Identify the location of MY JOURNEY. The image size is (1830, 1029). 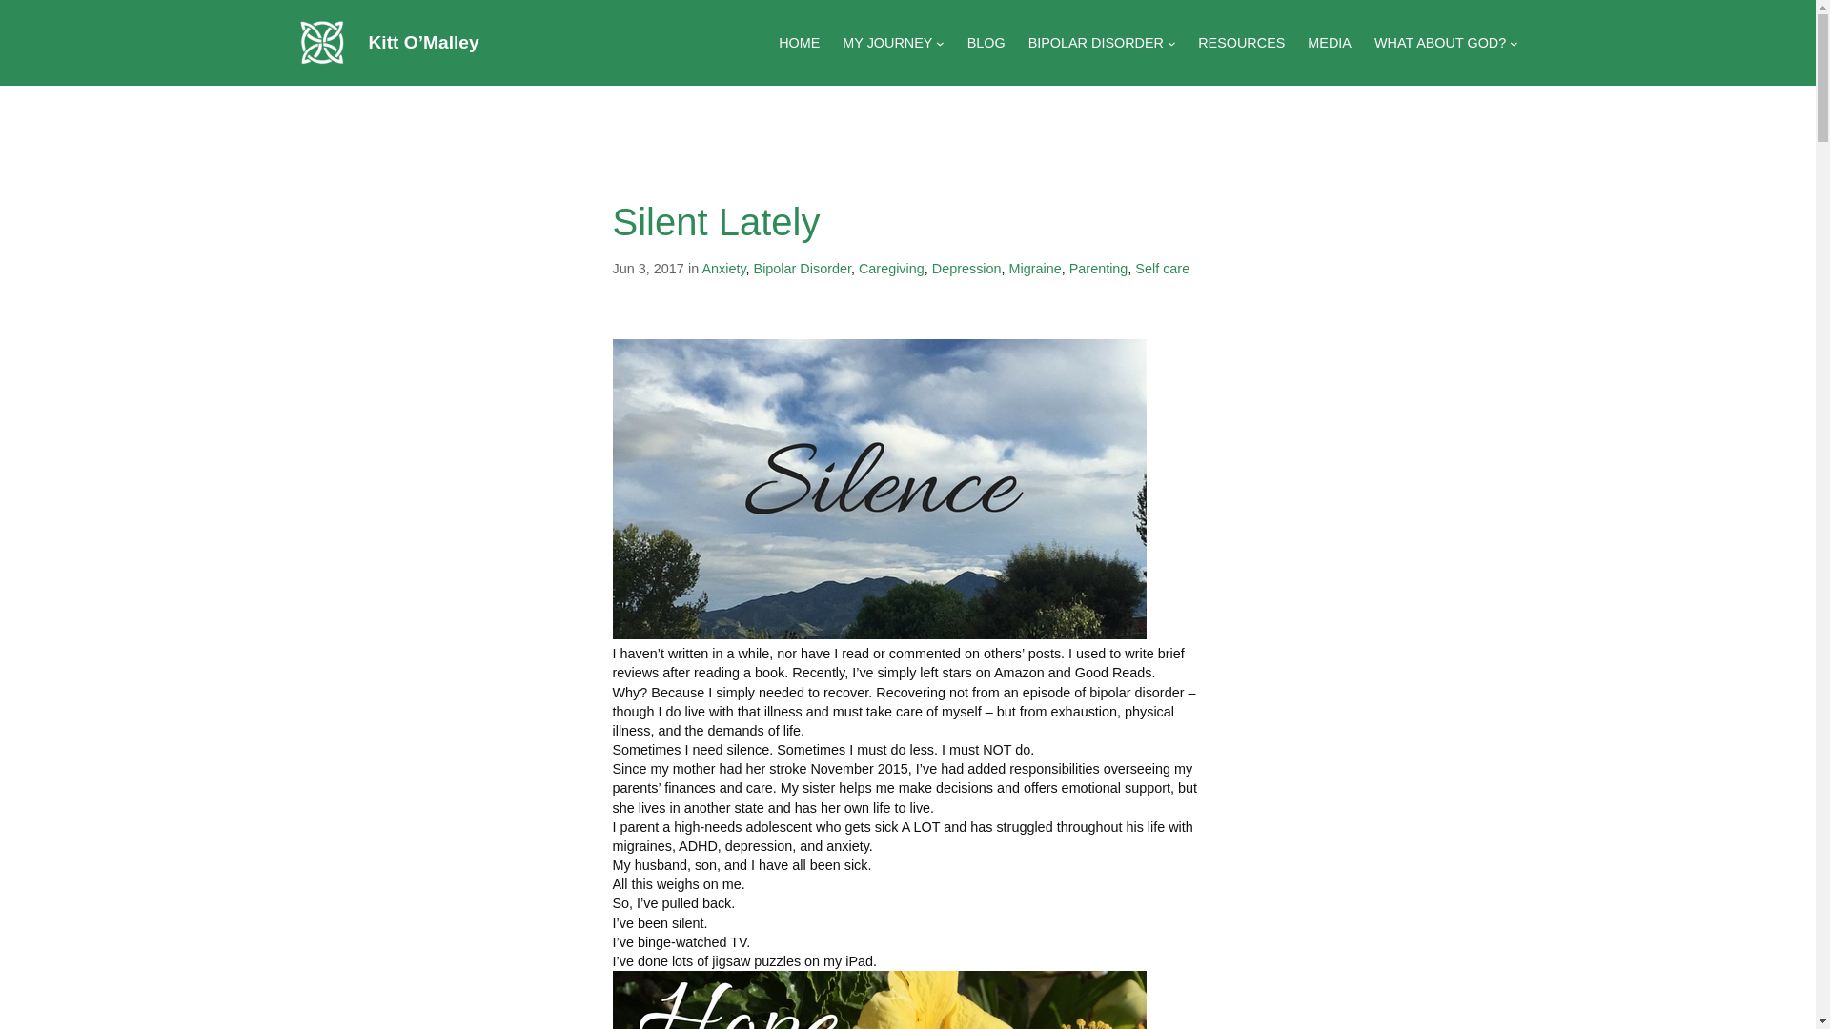
(886, 42).